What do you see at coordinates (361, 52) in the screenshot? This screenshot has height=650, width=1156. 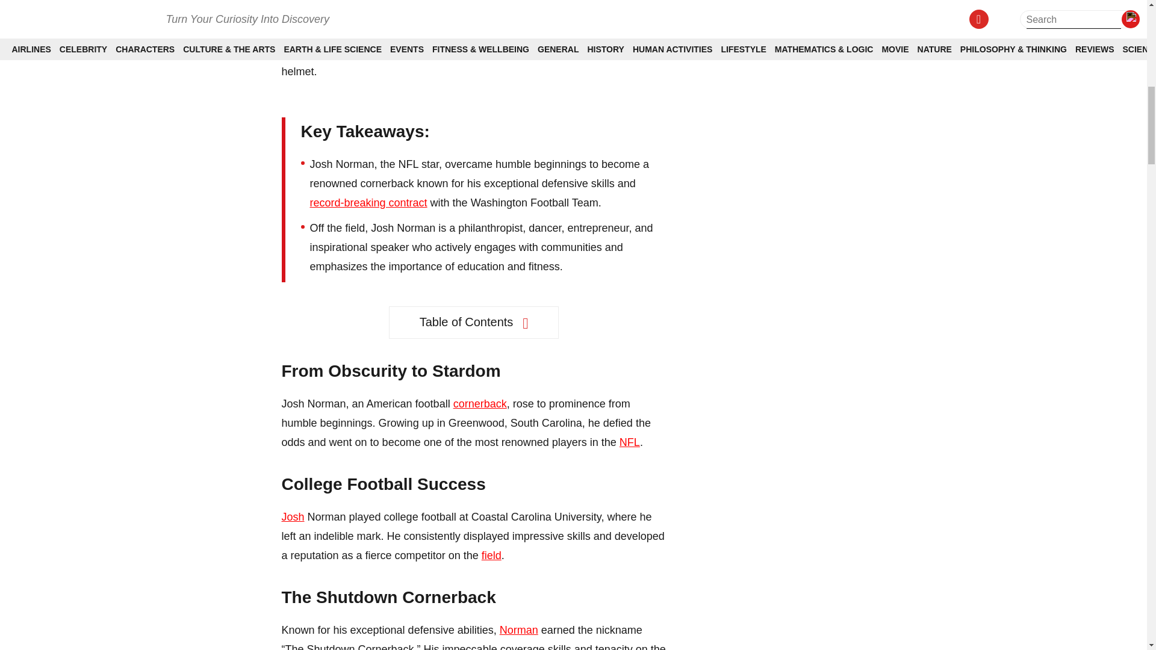 I see `facts` at bounding box center [361, 52].